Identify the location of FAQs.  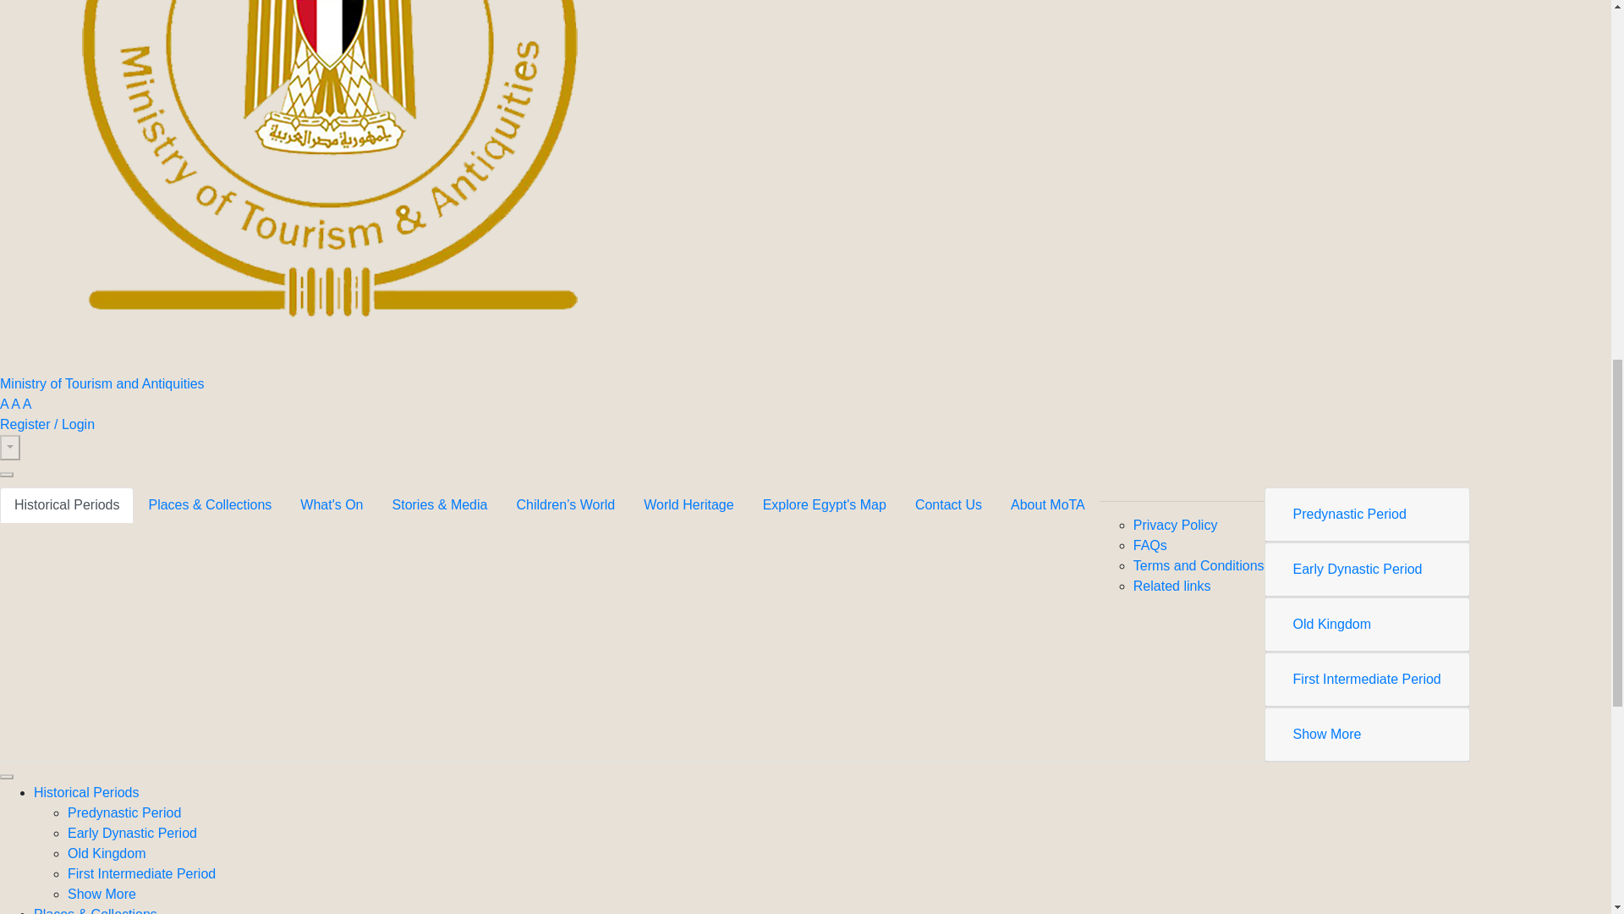
(1150, 545).